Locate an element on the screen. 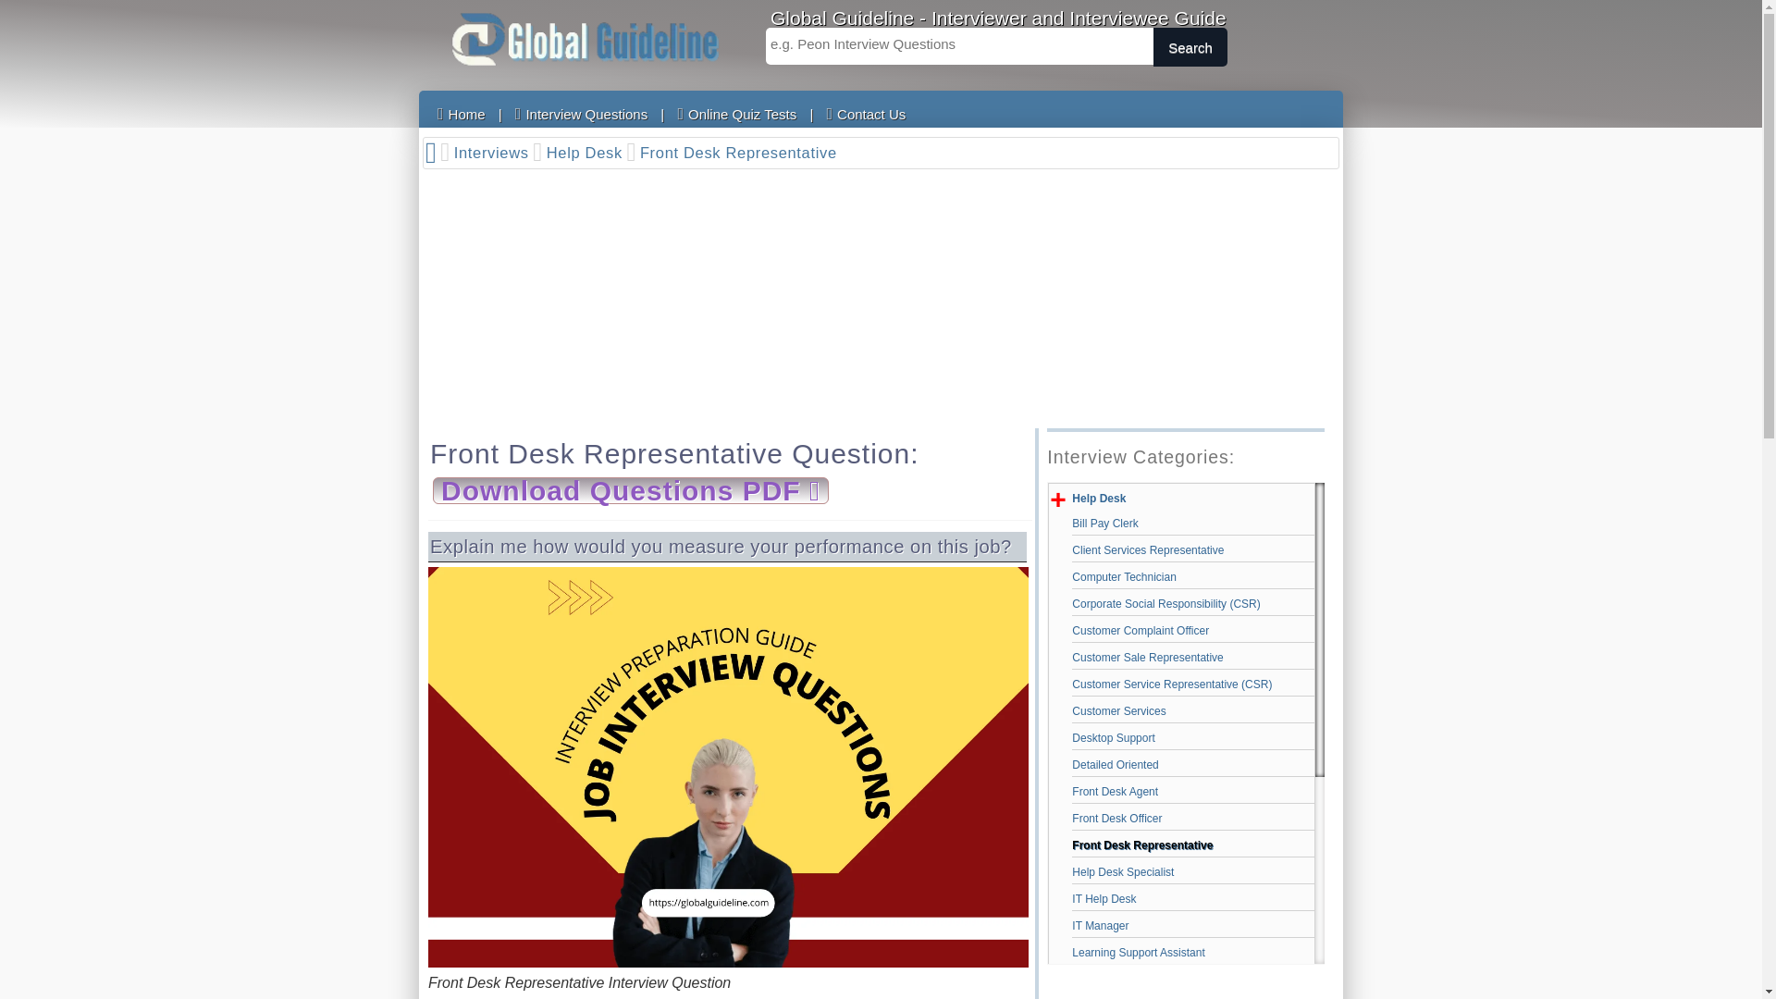  Customer Complaint Officer is located at coordinates (1193, 631).